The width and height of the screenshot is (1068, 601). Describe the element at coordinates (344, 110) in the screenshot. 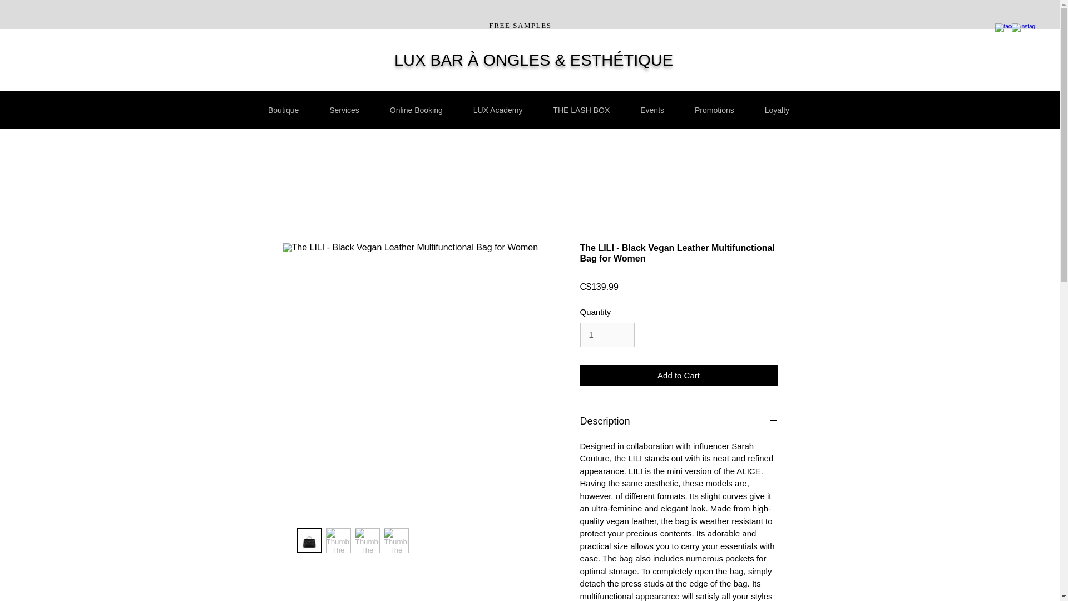

I see `Services` at that location.